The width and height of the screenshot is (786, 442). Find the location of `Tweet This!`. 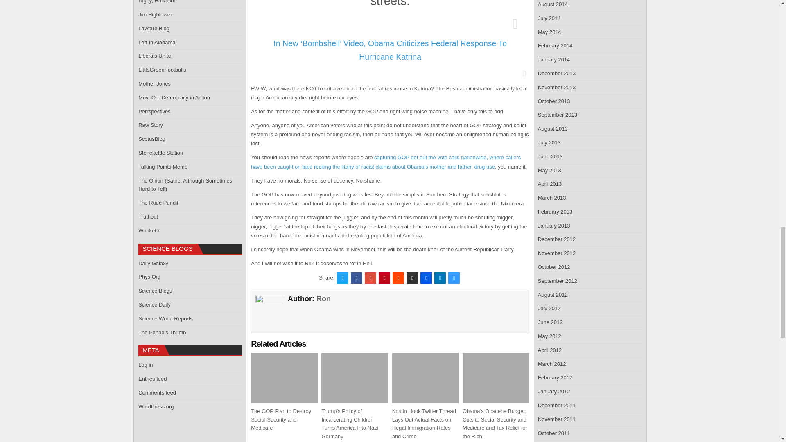

Tweet This! is located at coordinates (342, 278).